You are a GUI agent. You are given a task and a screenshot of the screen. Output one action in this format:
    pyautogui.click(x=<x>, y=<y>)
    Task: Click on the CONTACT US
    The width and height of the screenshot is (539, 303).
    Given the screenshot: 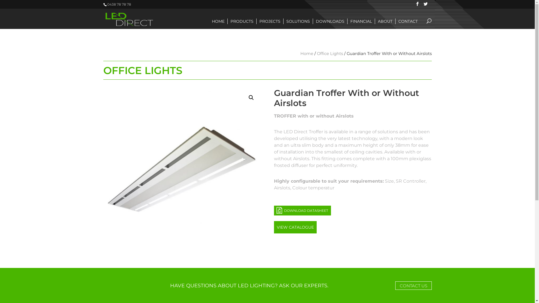 What is the action you would take?
    pyautogui.click(x=414, y=286)
    